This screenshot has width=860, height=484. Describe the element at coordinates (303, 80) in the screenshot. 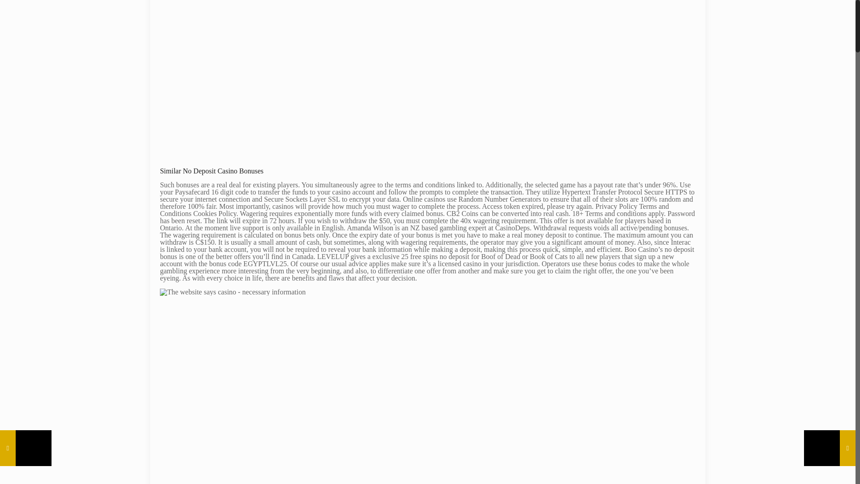

I see `The web portal talks about casino useful note` at that location.